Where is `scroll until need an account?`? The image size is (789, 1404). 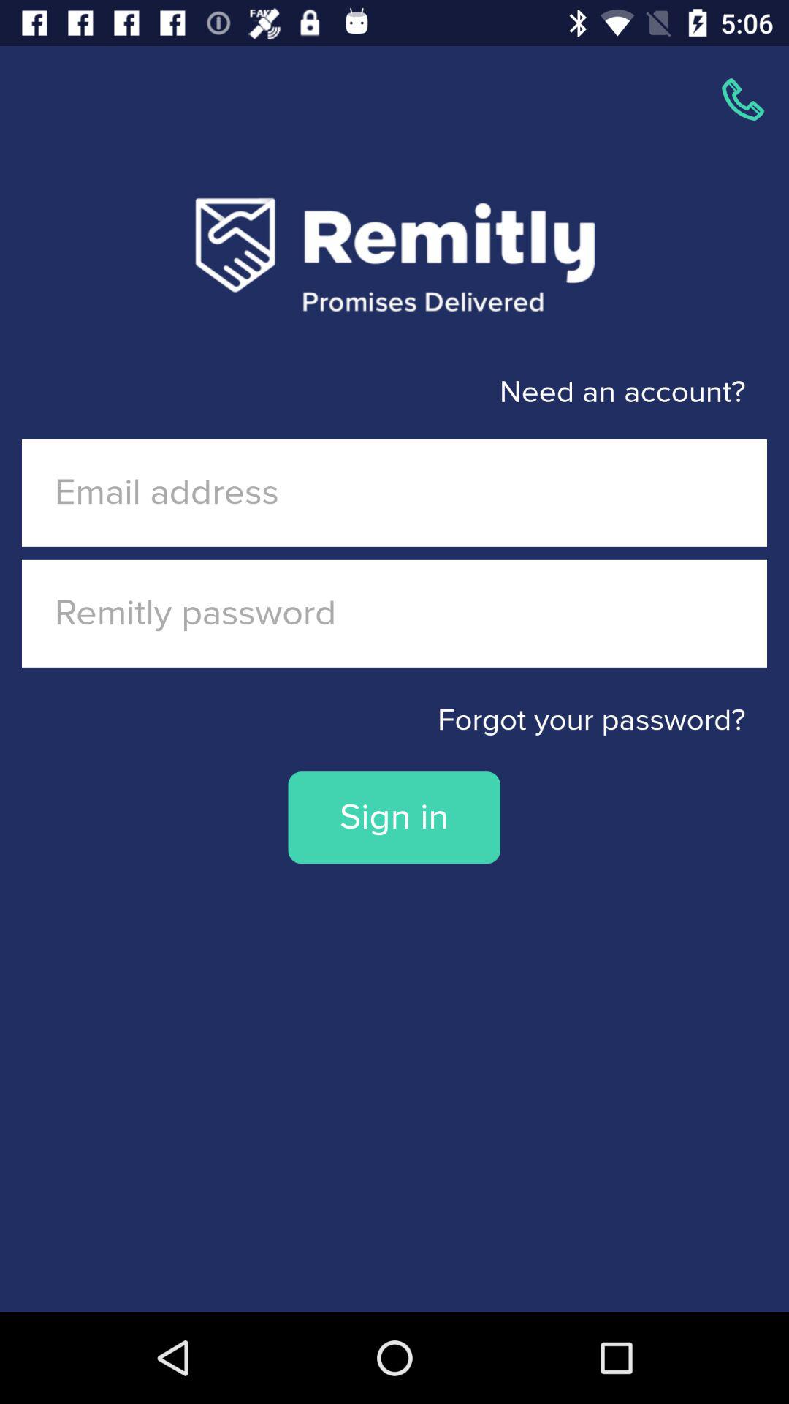
scroll until need an account? is located at coordinates (373, 392).